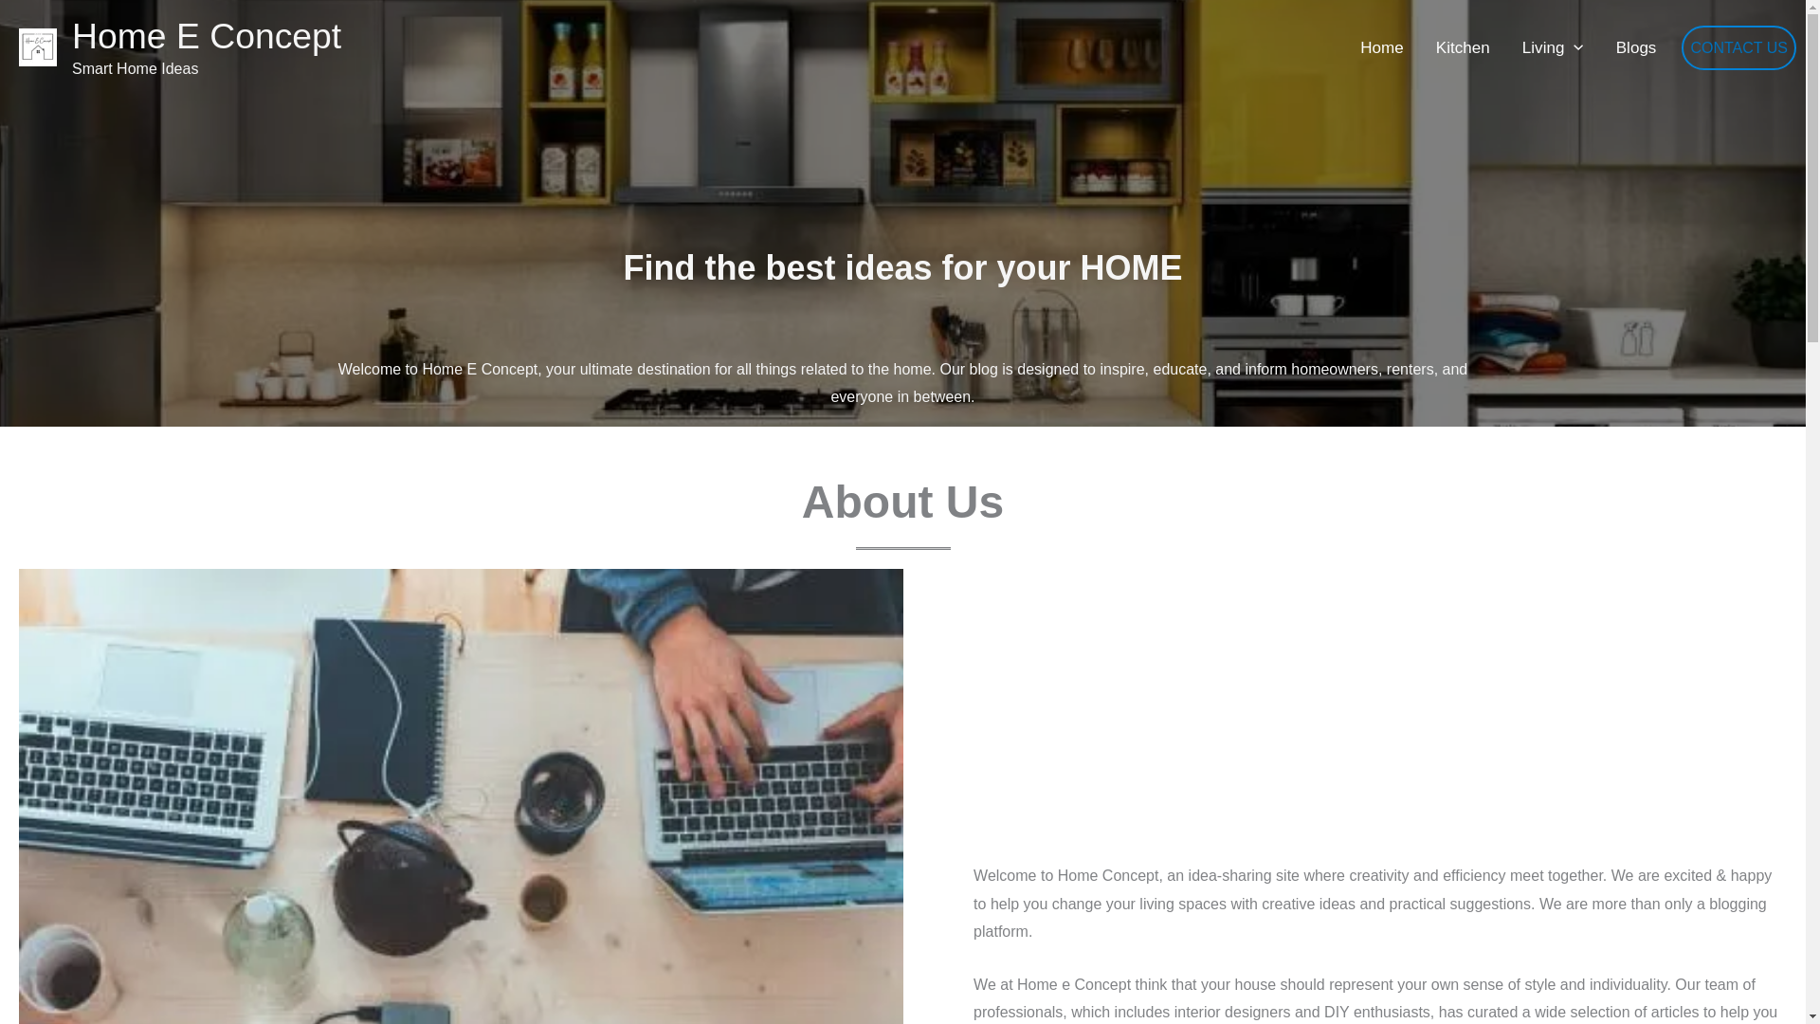 The width and height of the screenshot is (1820, 1024). I want to click on Blogs, so click(1636, 47).